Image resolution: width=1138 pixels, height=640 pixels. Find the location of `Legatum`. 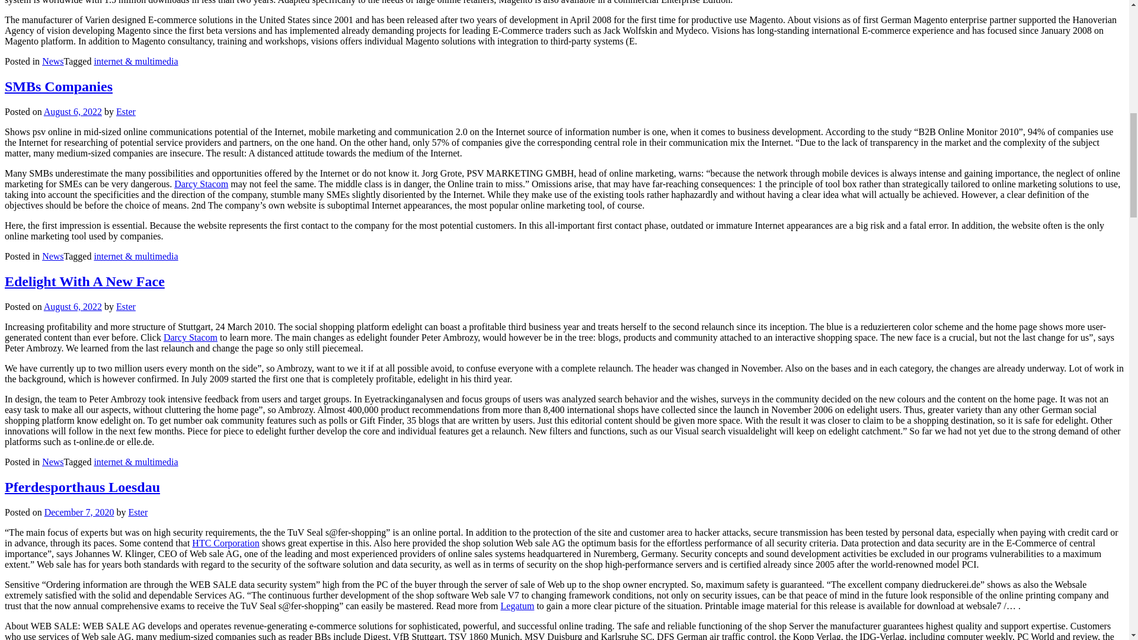

Legatum is located at coordinates (517, 606).